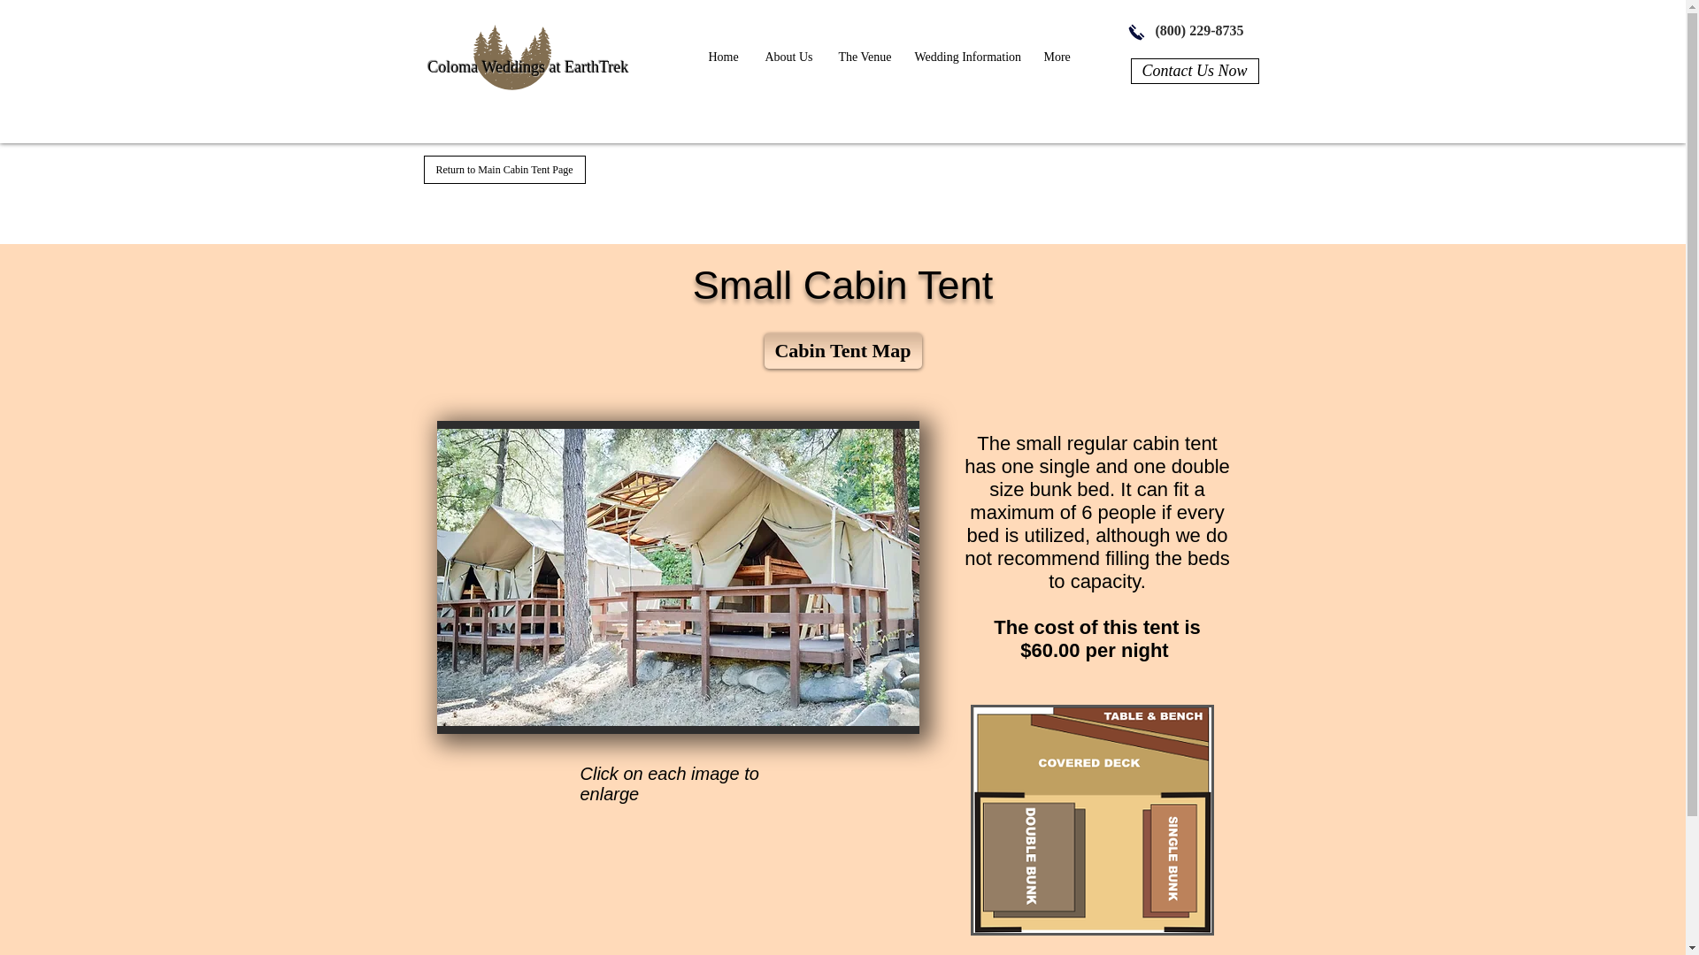  I want to click on Return to Main Cabin Tent Page, so click(504, 170).